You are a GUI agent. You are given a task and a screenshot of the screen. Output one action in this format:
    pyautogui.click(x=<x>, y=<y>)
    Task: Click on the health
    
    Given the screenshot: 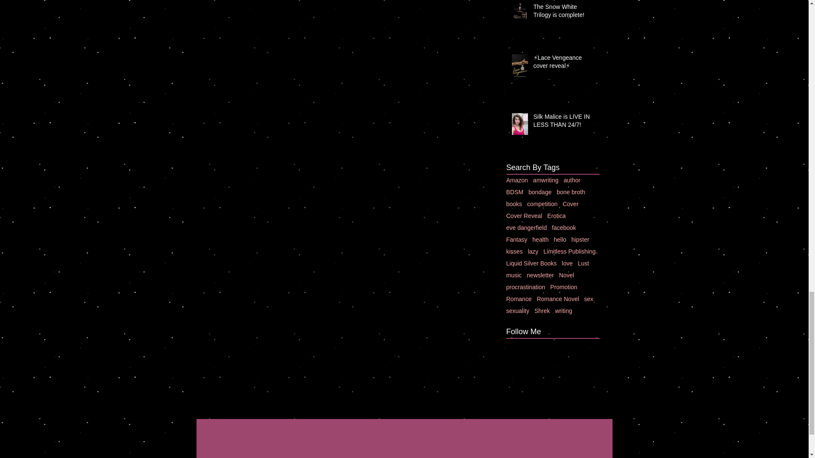 What is the action you would take?
    pyautogui.click(x=540, y=240)
    